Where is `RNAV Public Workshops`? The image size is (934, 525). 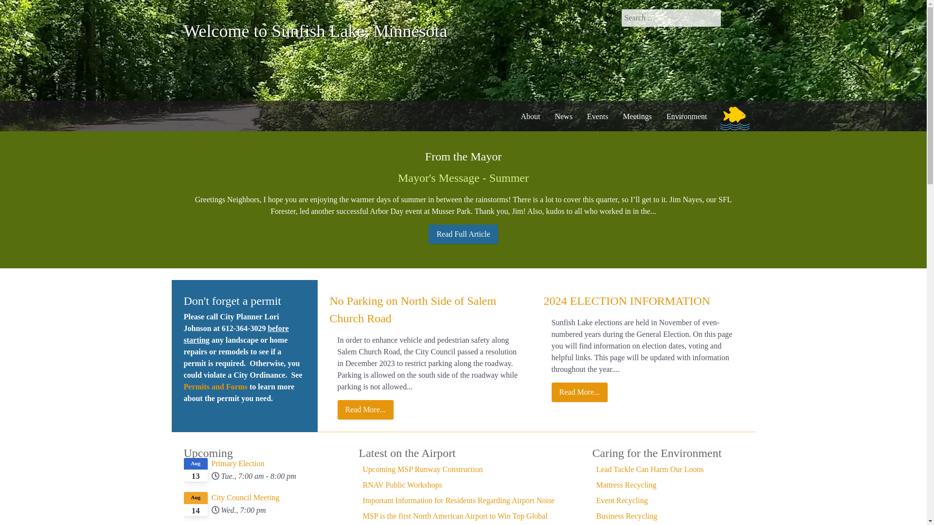
RNAV Public Workshops is located at coordinates (402, 485).